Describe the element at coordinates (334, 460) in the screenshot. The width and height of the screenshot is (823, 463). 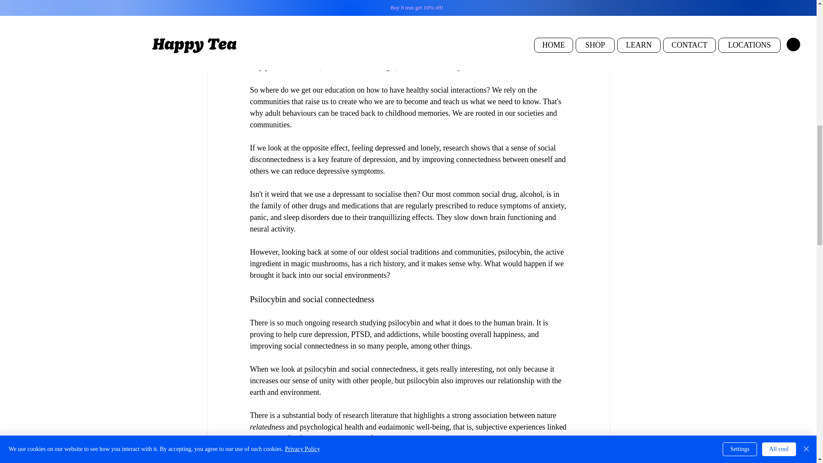
I see `reference` at that location.